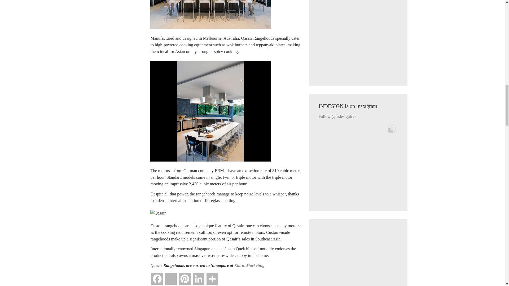  I want to click on 3rd party ad content, so click(358, 38).